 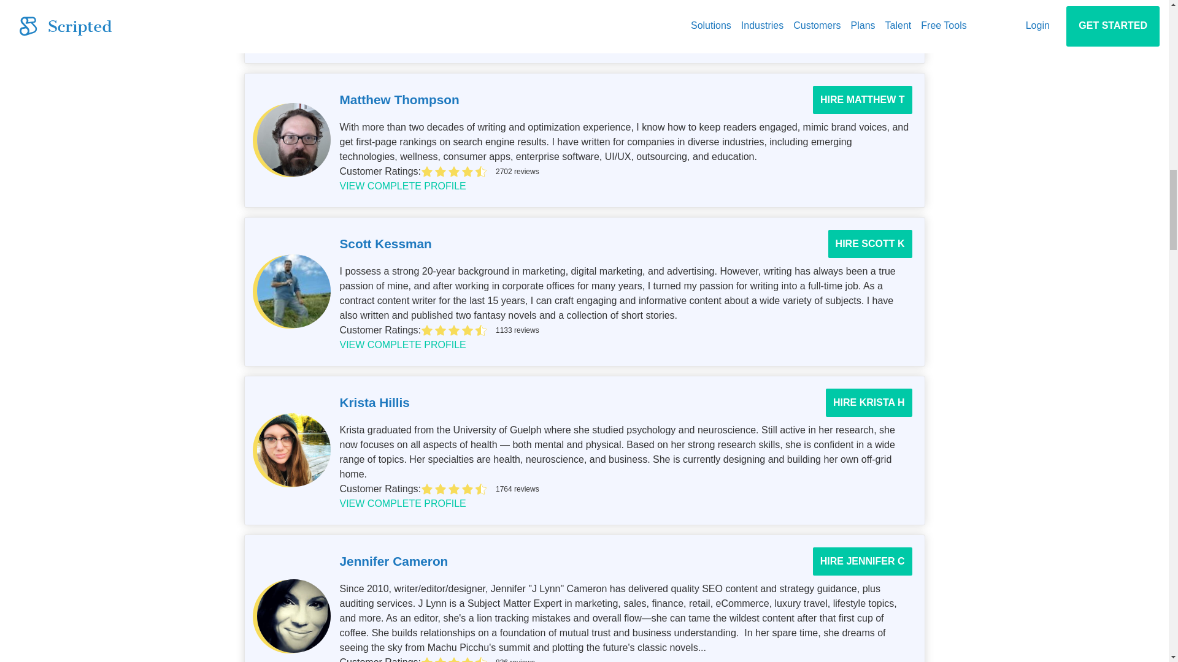 What do you see at coordinates (666, 330) in the screenshot?
I see `4.8 Average Rating` at bounding box center [666, 330].